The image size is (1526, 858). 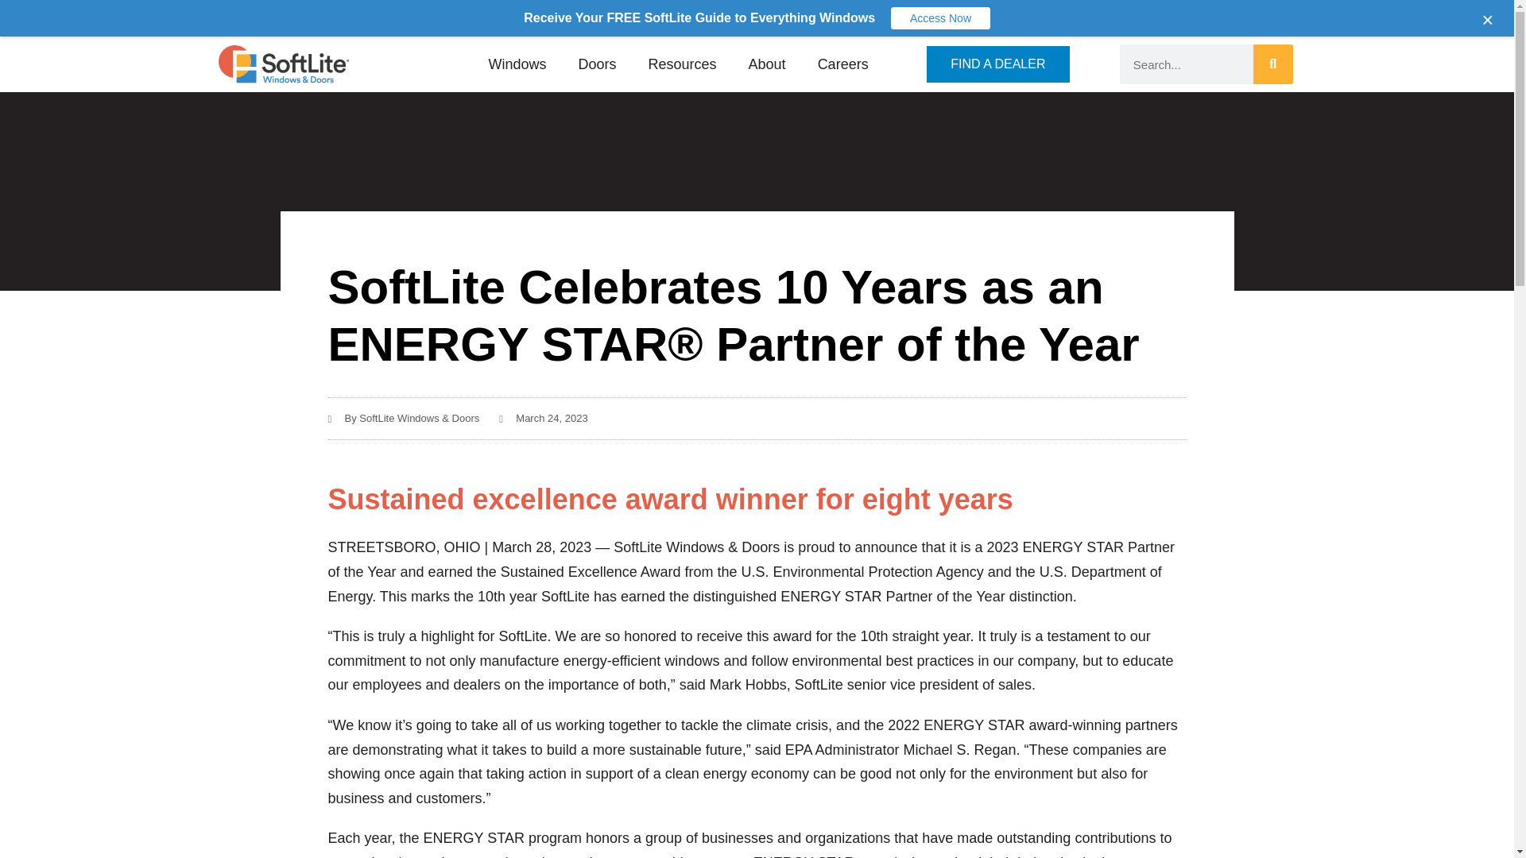 What do you see at coordinates (491, 18) in the screenshot?
I see `BECOME A SOFLITE DEALER` at bounding box center [491, 18].